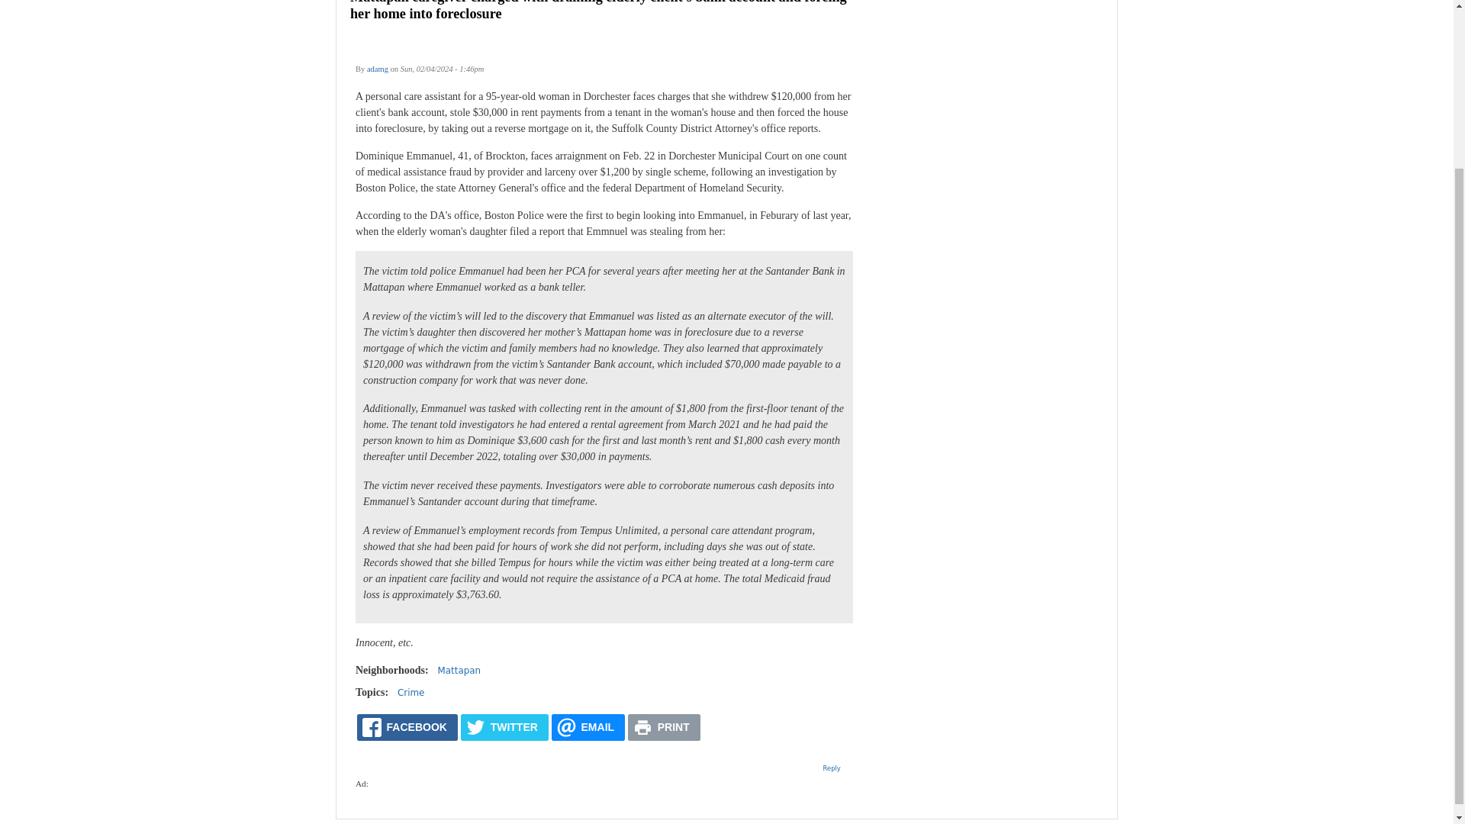 The height and width of the screenshot is (824, 1465). Describe the element at coordinates (459, 670) in the screenshot. I see `Mattapan` at that location.